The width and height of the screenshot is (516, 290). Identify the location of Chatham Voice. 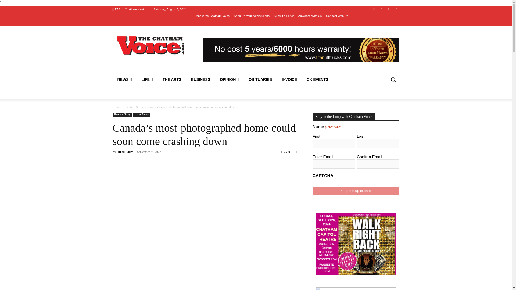
(151, 46).